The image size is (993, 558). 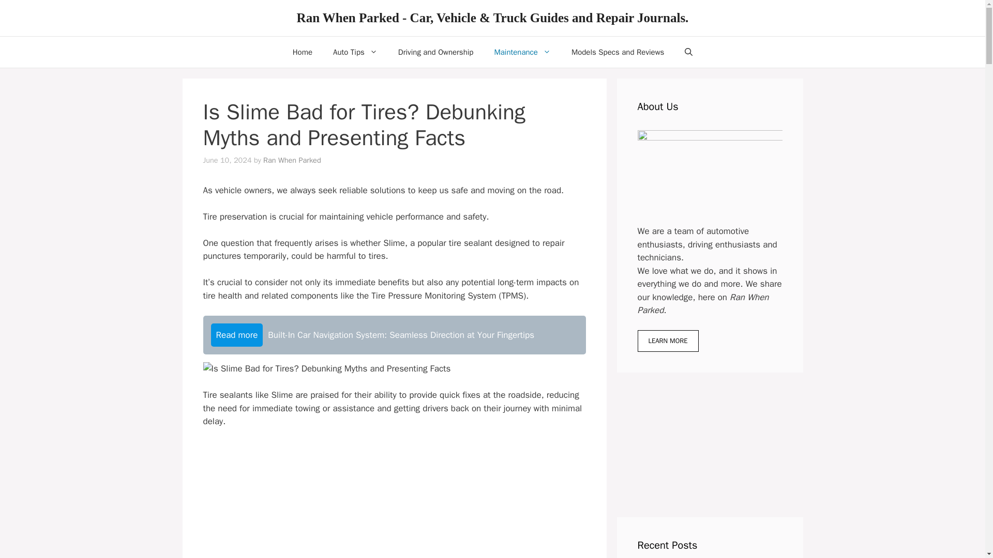 I want to click on Driving and Ownership, so click(x=436, y=52).